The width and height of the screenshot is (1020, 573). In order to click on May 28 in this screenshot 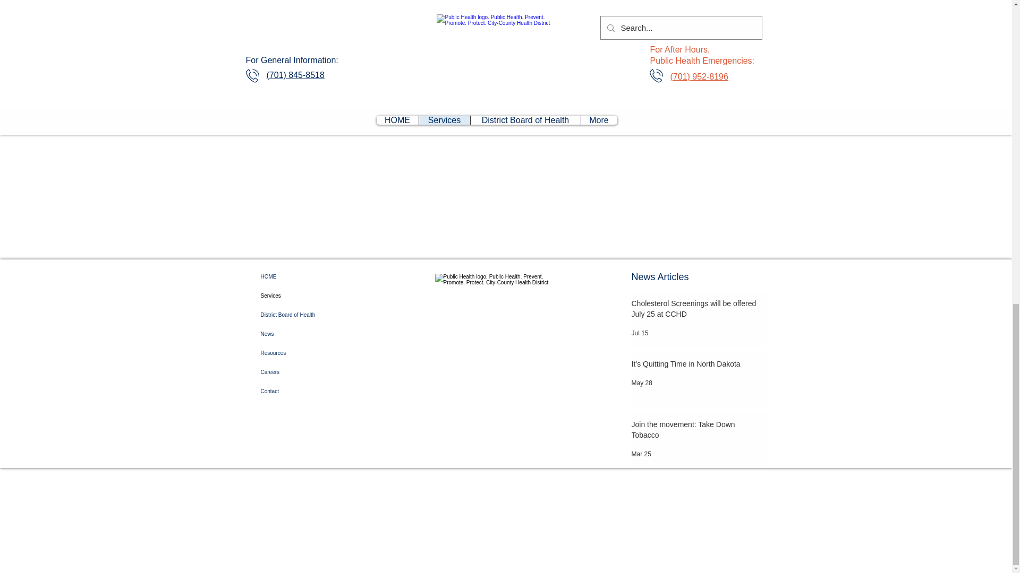, I will do `click(641, 383)`.